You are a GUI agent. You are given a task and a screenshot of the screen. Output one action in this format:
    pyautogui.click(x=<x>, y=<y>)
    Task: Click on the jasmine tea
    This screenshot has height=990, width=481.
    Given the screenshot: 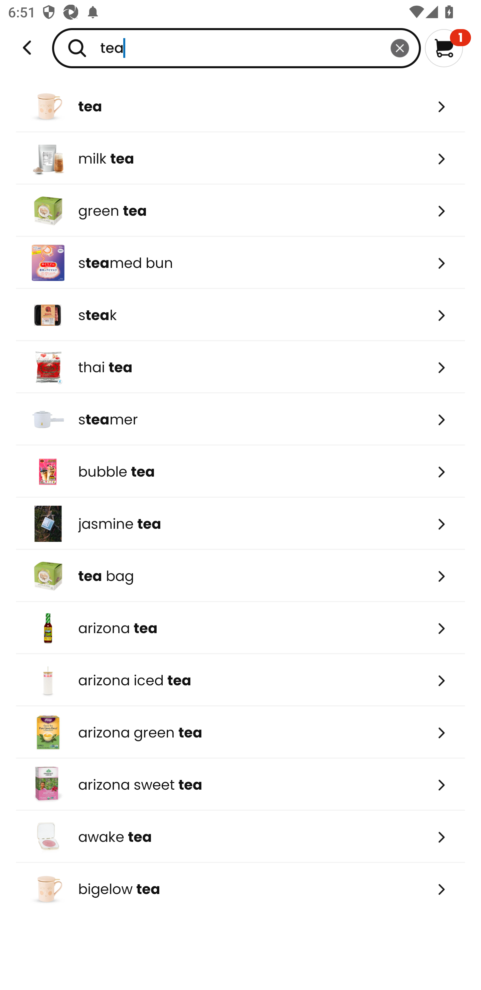 What is the action you would take?
    pyautogui.click(x=240, y=523)
    